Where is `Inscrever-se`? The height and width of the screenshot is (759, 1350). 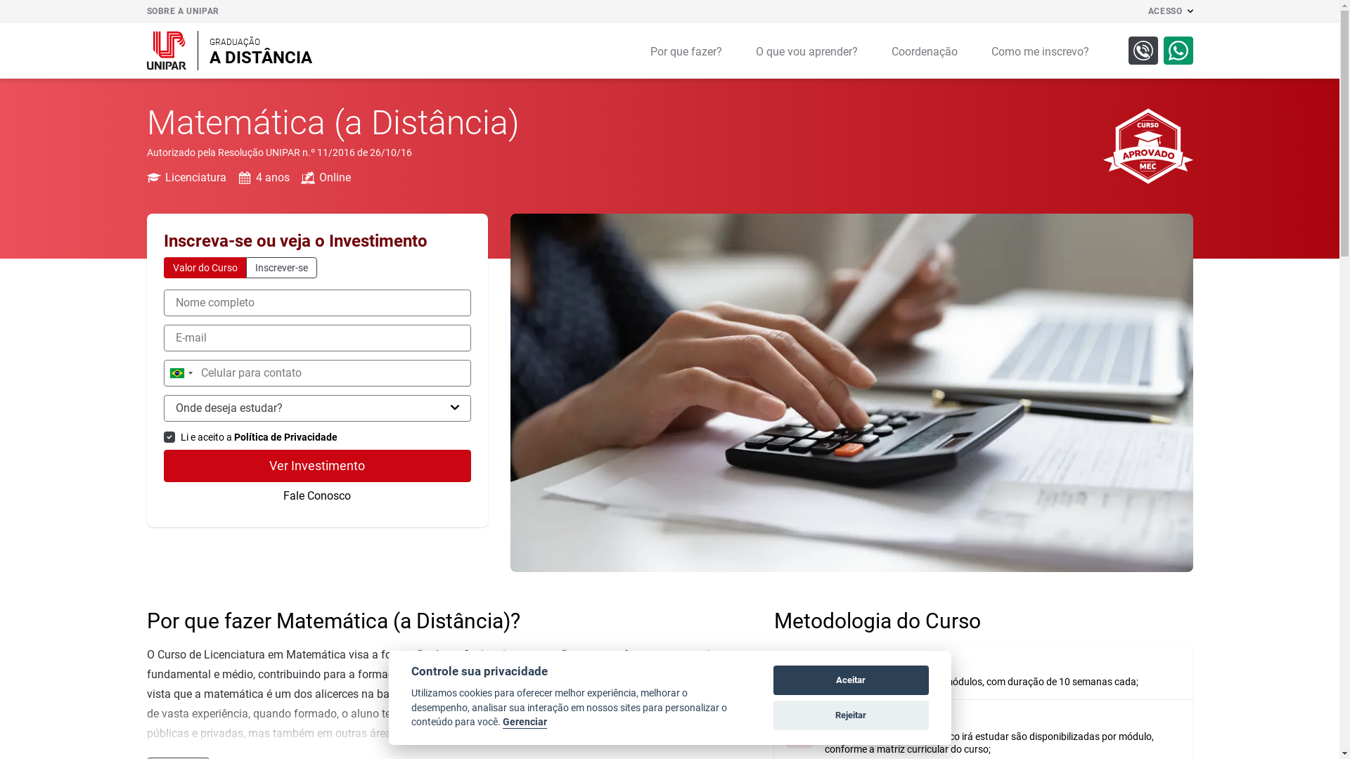 Inscrever-se is located at coordinates (281, 268).